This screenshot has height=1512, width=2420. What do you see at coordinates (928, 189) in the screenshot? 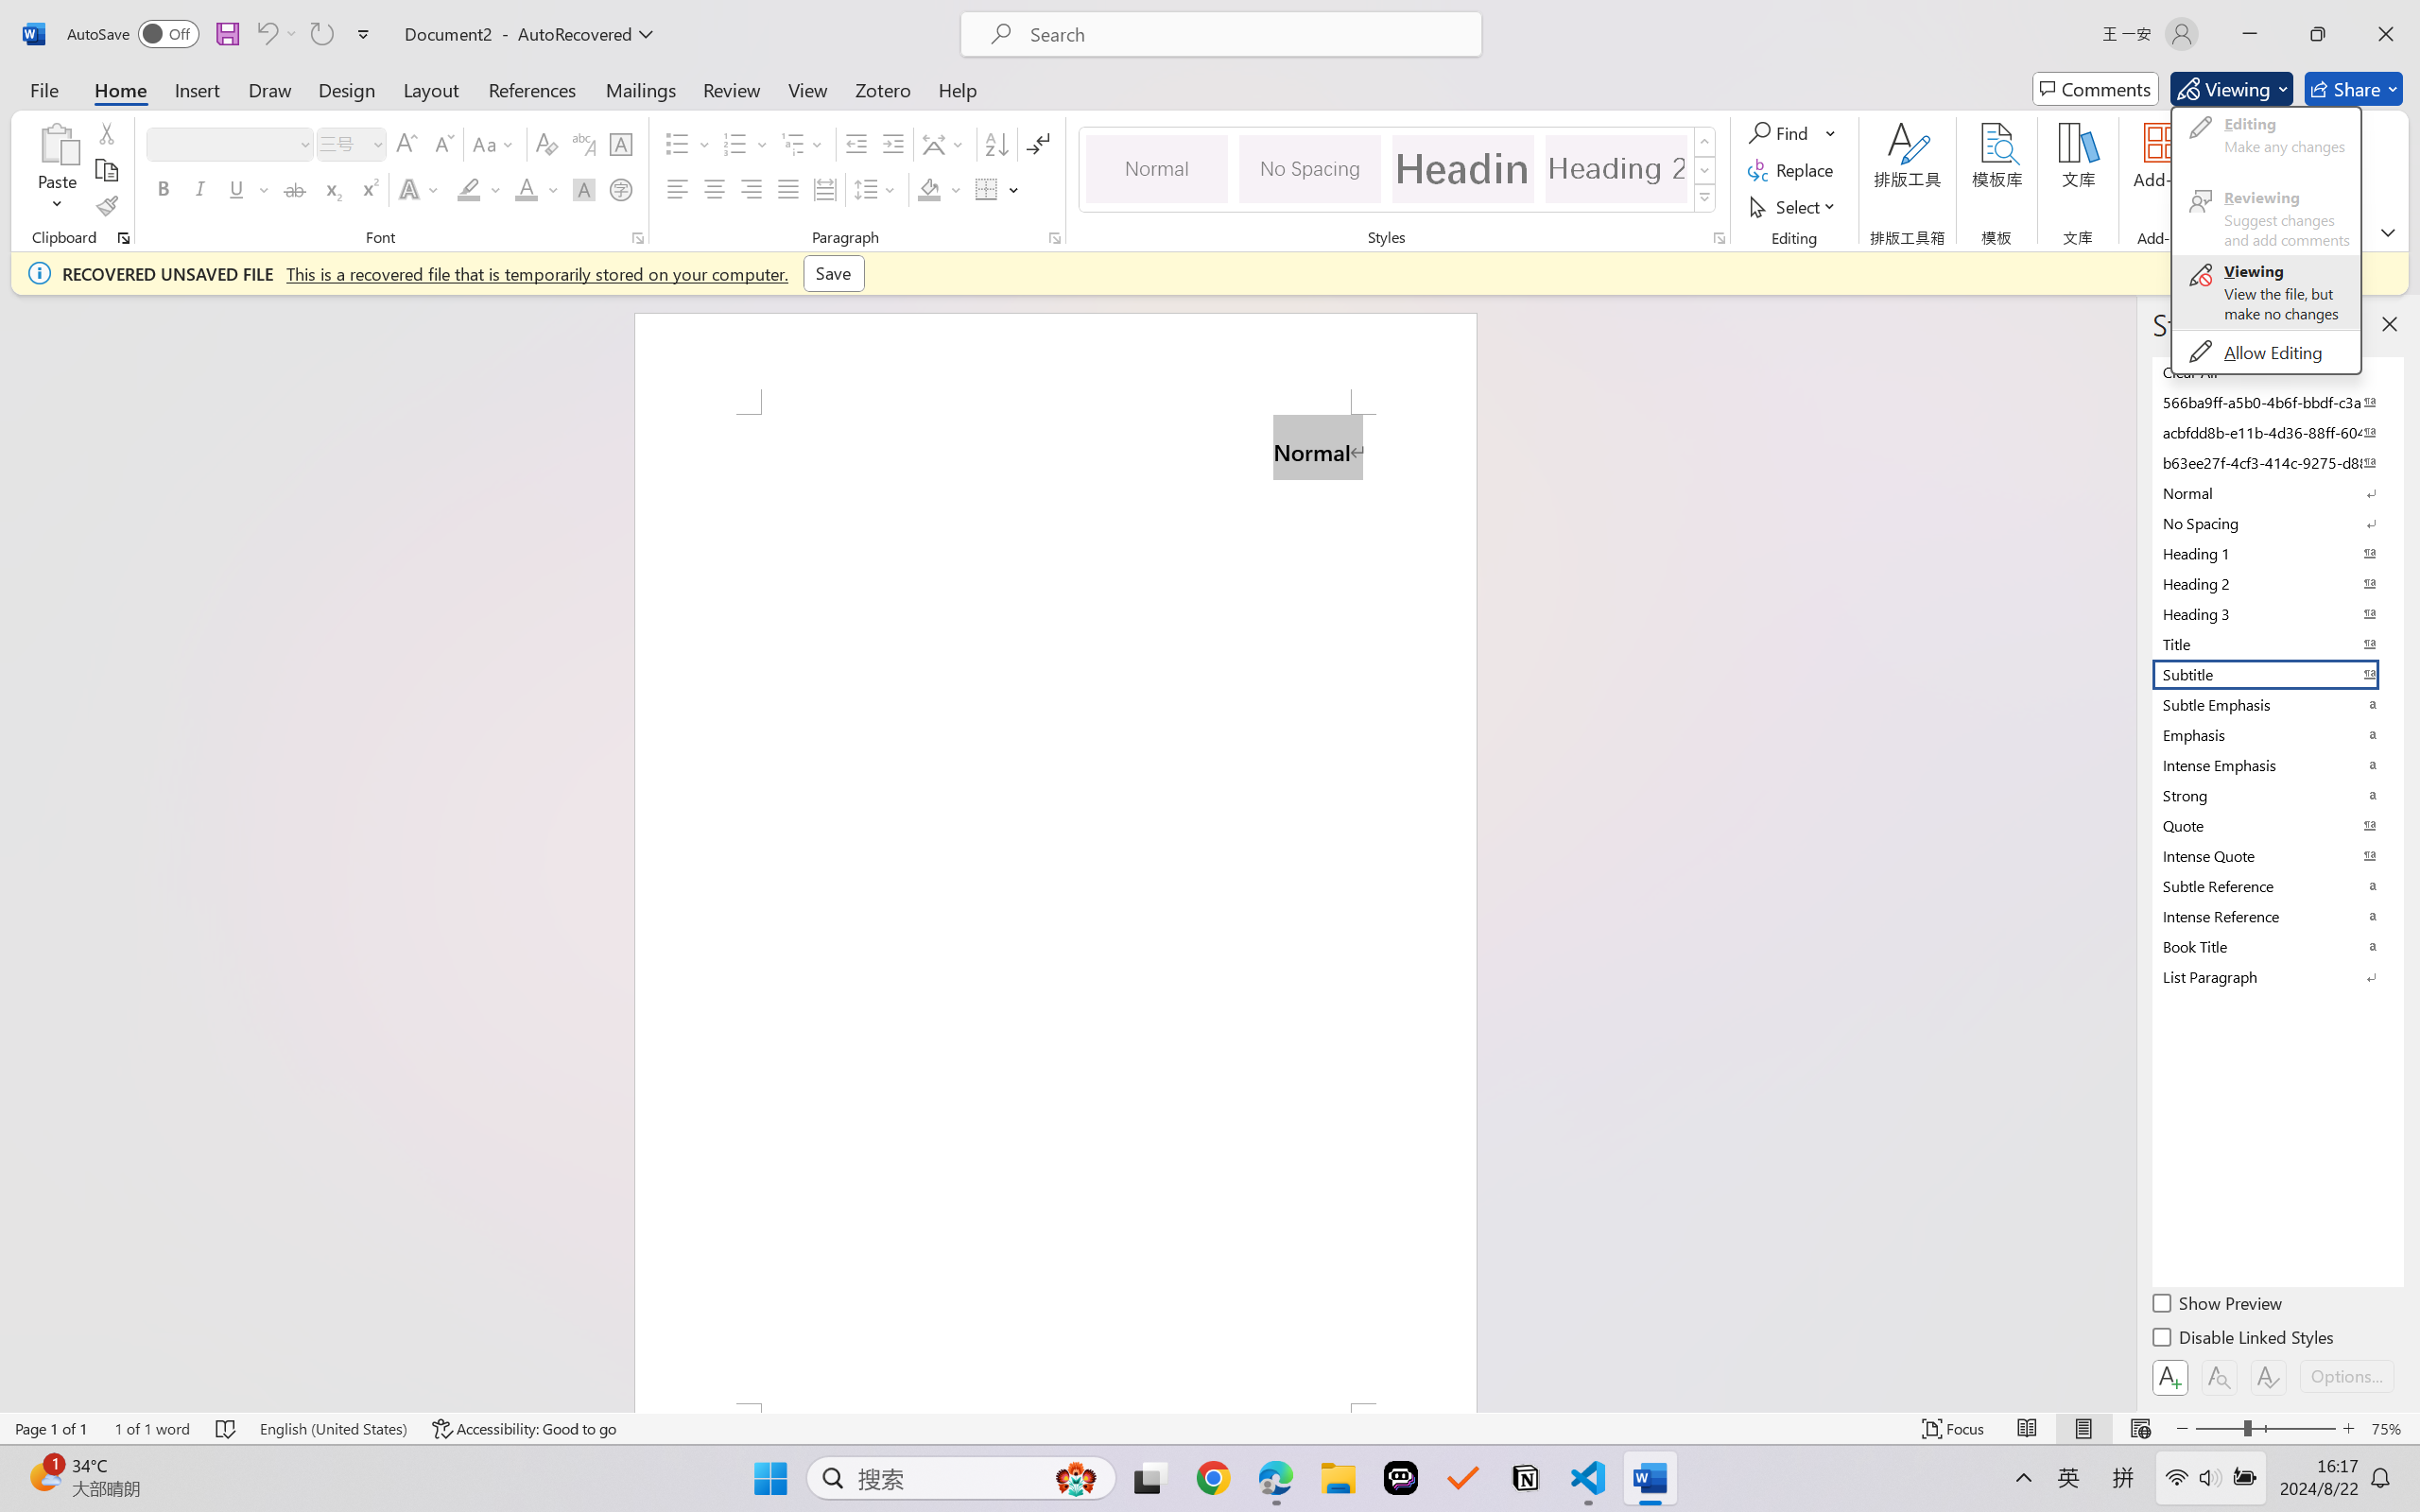
I see `Shading RGB(0, 0, 0)` at bounding box center [928, 189].